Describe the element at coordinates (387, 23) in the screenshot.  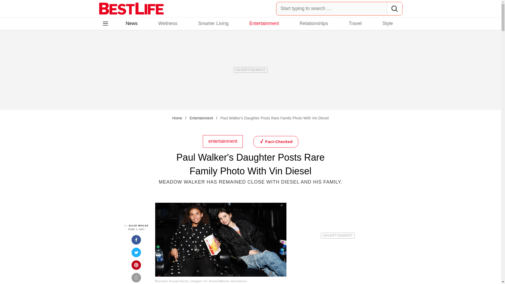
I see `Style` at that location.